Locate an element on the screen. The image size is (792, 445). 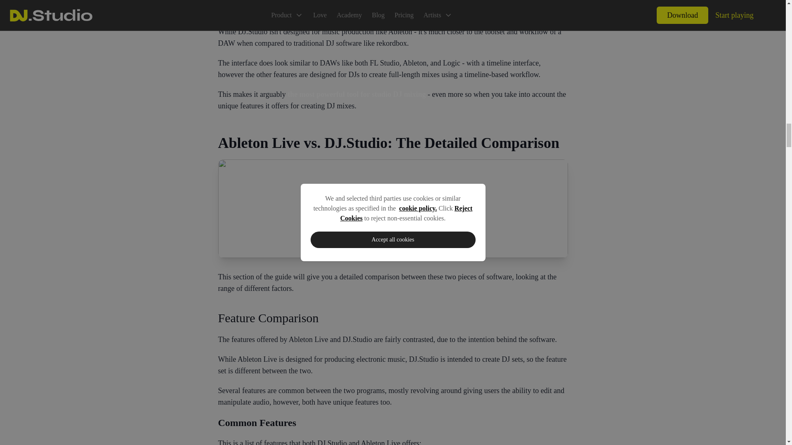
Ableton Live vs. DJ.Studio: The Detailed Comparison is located at coordinates (393, 143).